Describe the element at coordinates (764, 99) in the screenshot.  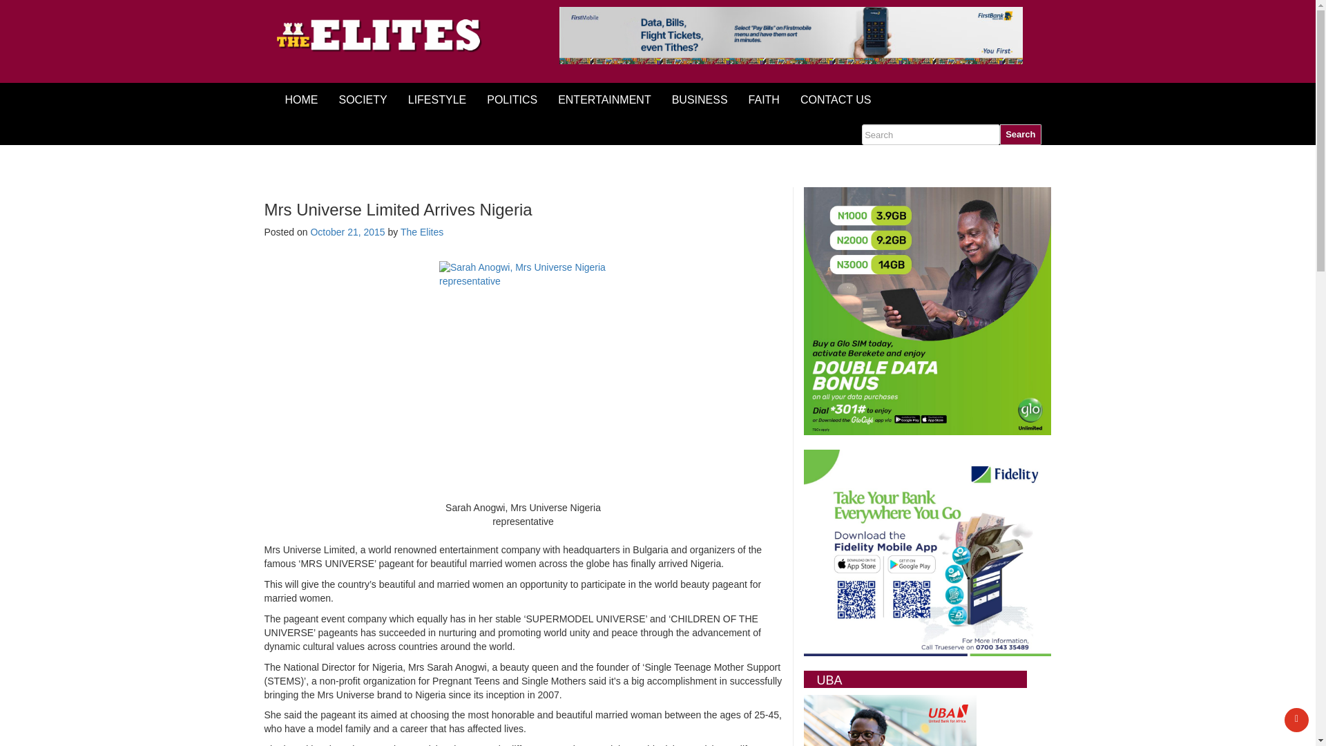
I see `FAITH` at that location.